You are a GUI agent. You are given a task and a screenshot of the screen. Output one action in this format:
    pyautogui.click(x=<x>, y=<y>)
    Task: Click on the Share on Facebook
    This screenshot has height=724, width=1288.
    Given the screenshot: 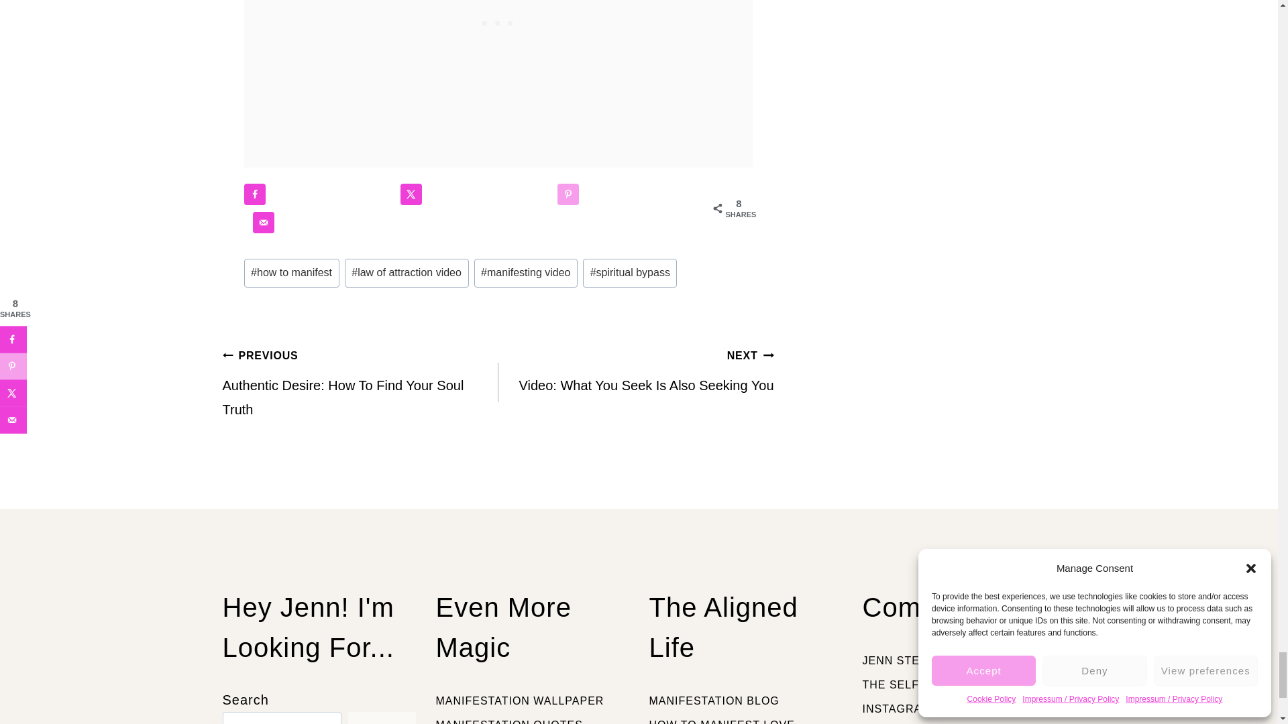 What is the action you would take?
    pyautogui.click(x=255, y=194)
    